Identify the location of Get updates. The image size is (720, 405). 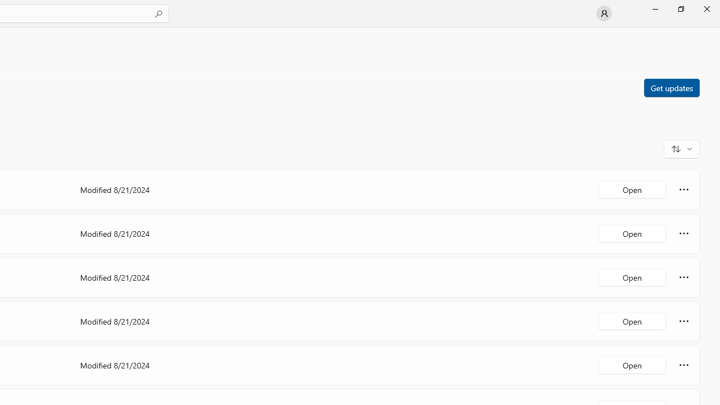
(671, 87).